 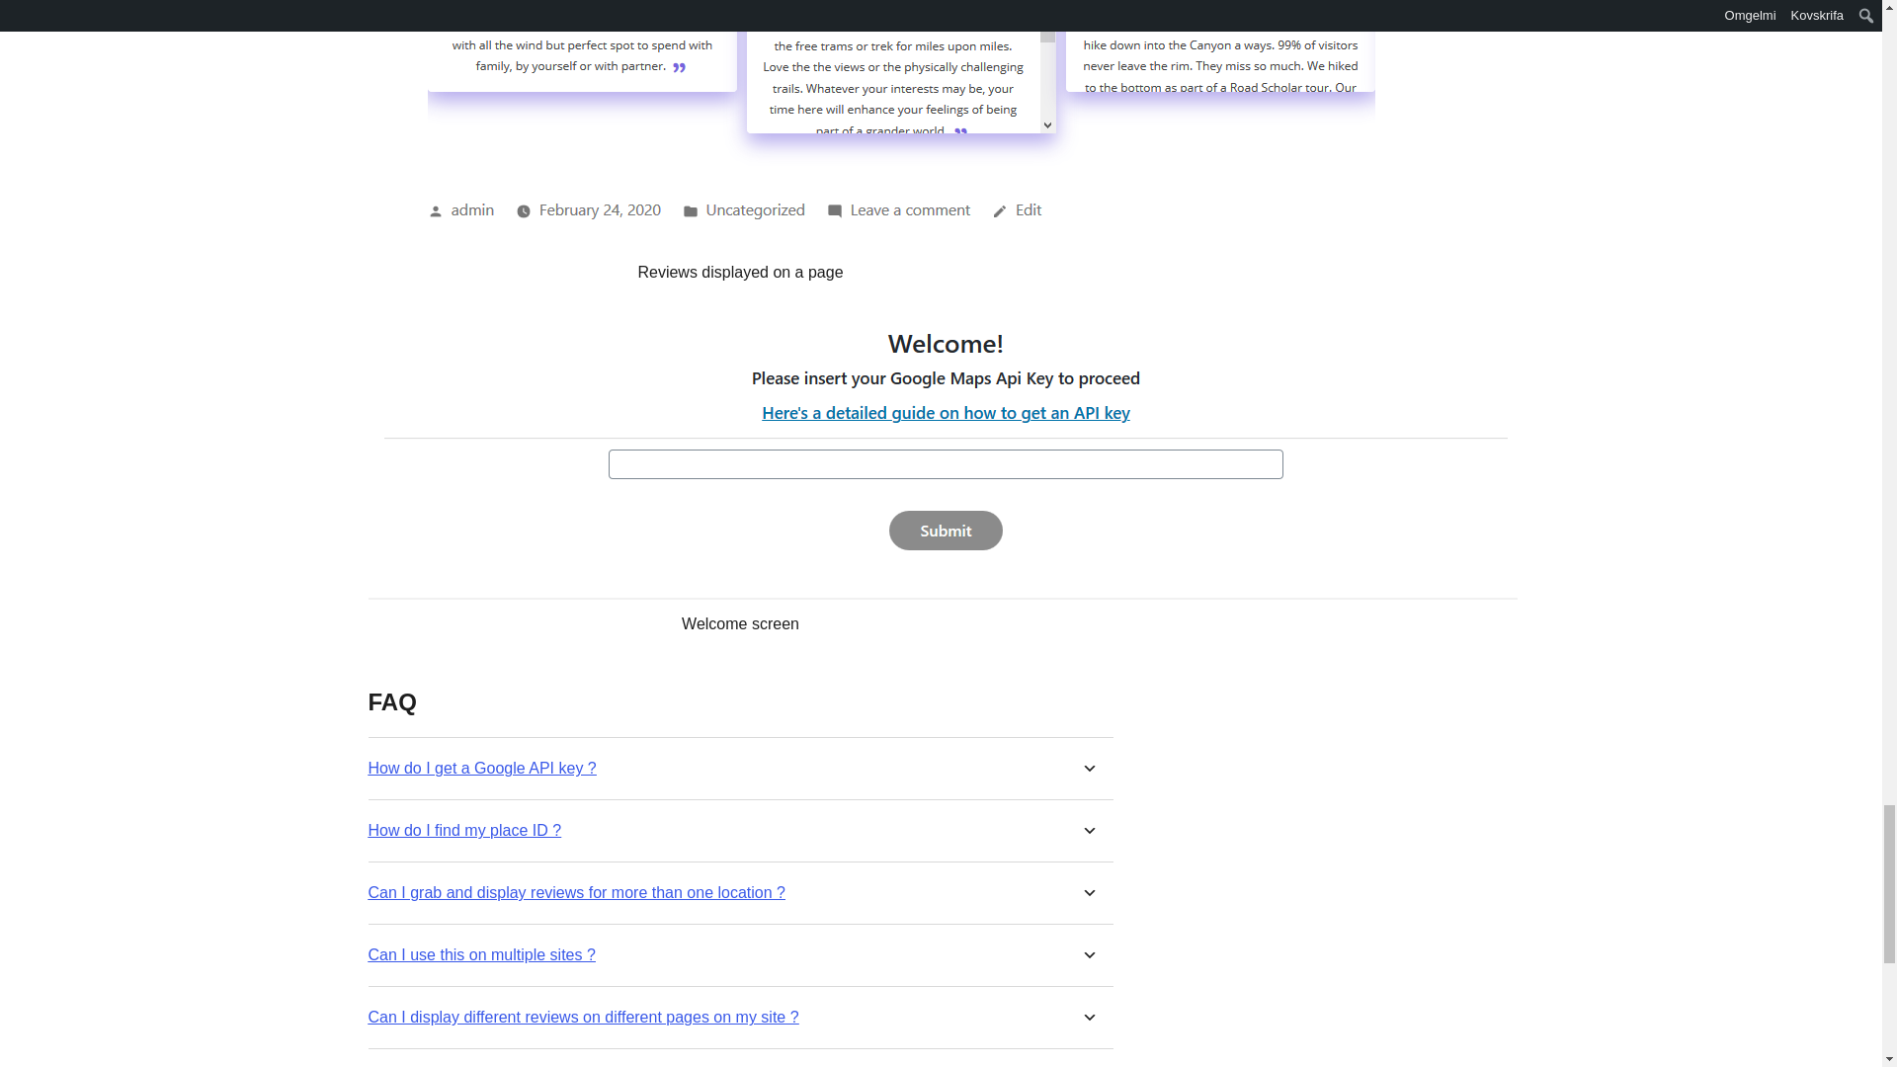 What do you see at coordinates (576, 892) in the screenshot?
I see `Can I grab and display reviews for more than one location ?` at bounding box center [576, 892].